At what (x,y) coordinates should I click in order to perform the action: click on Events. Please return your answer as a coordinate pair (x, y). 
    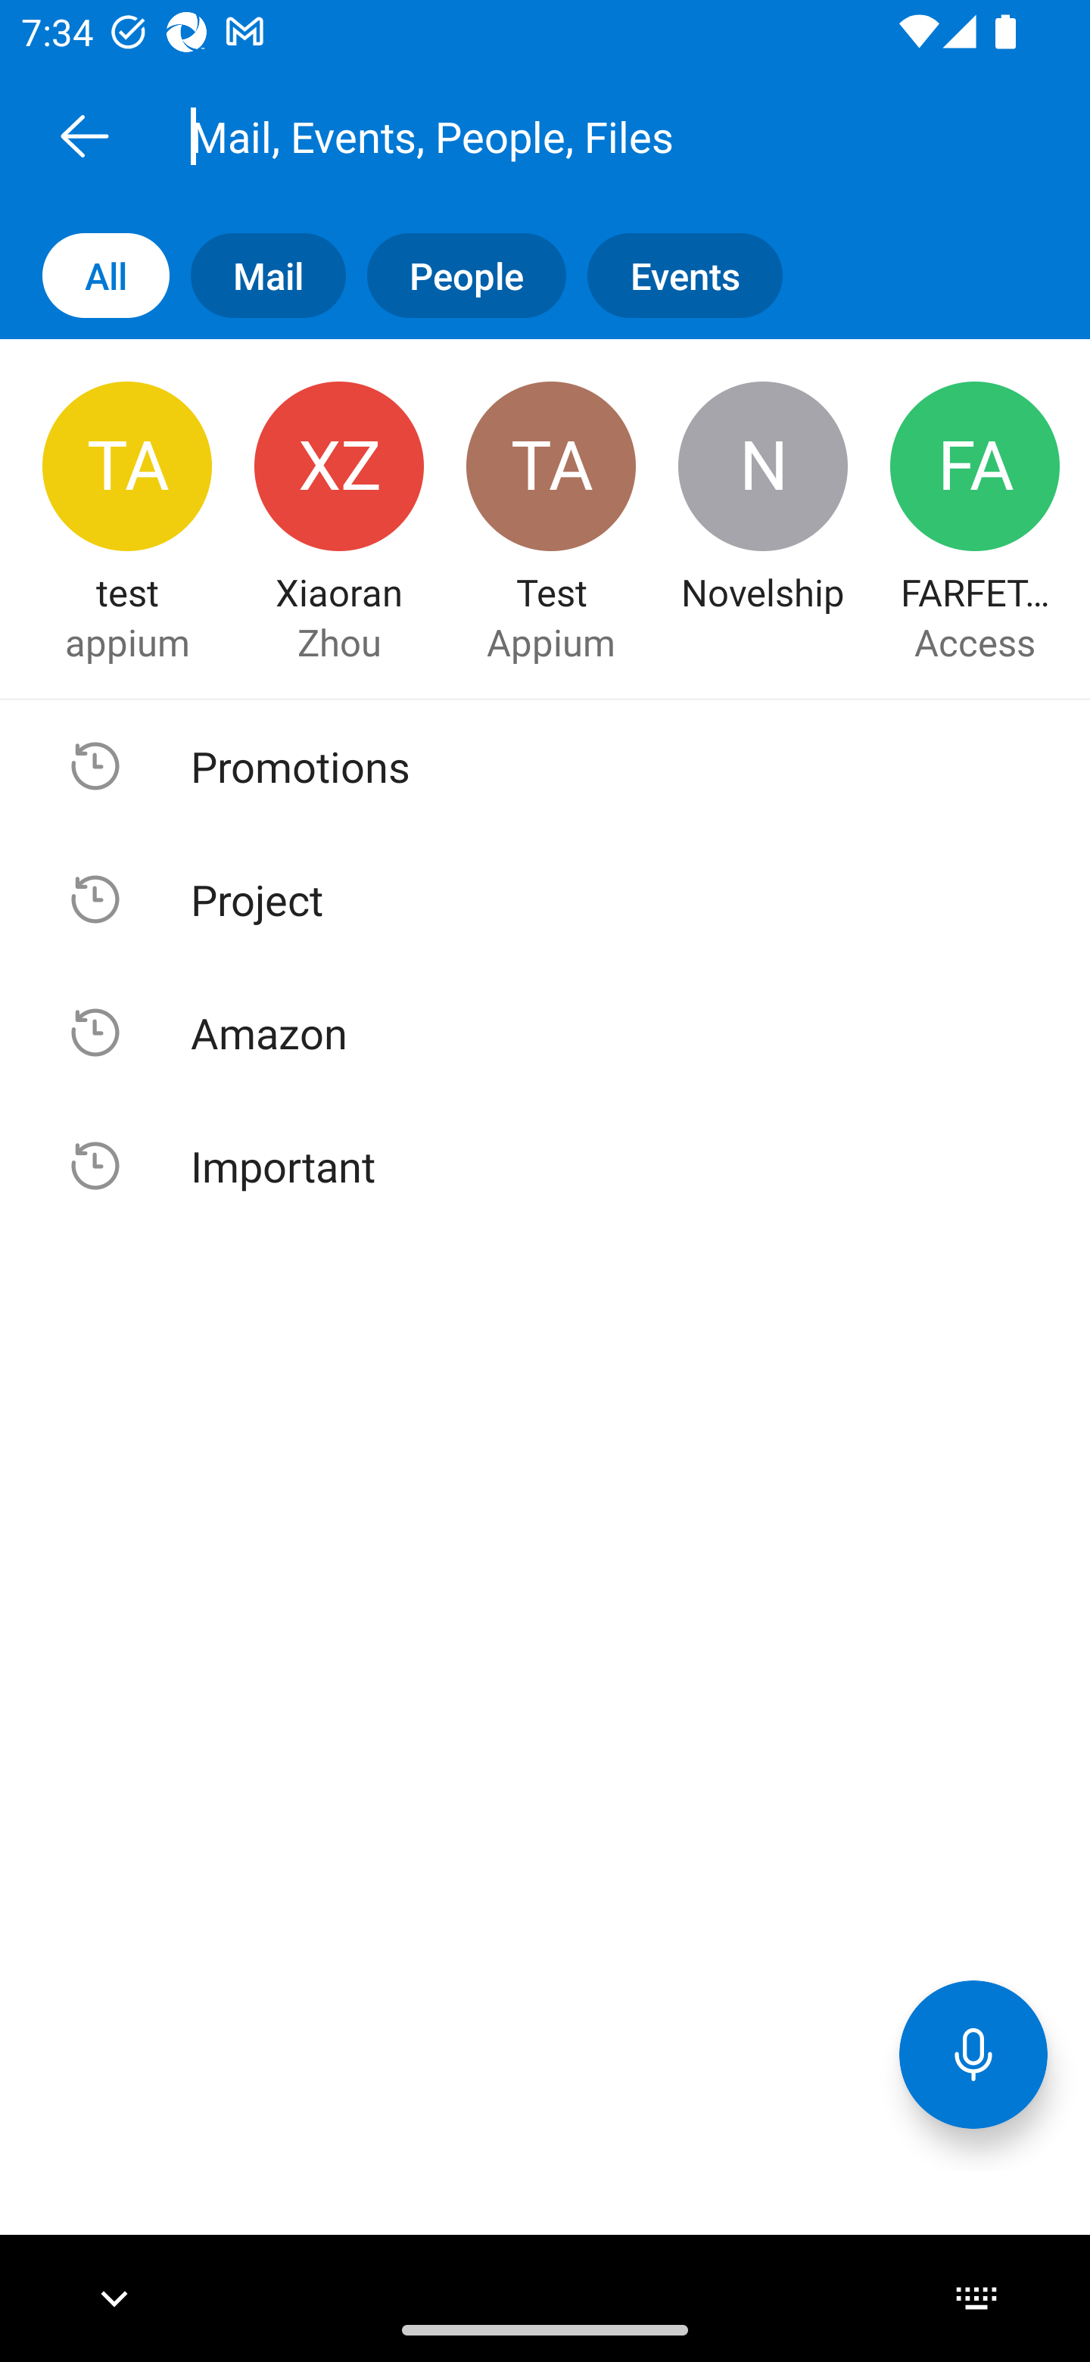
    Looking at the image, I should click on (674, 276).